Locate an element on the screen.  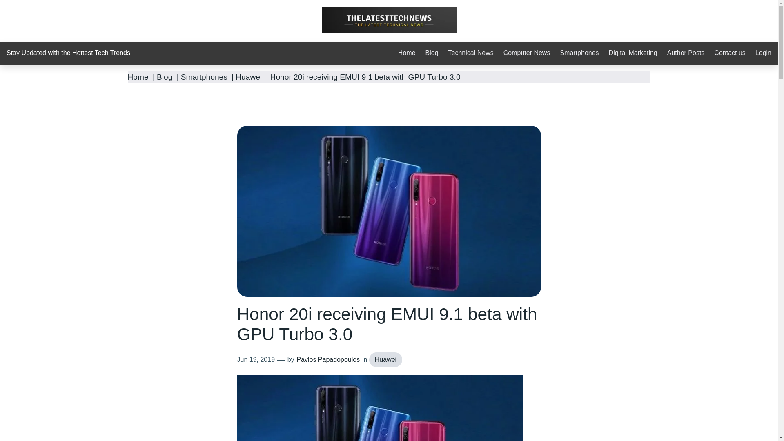
Author Posts is located at coordinates (686, 53).